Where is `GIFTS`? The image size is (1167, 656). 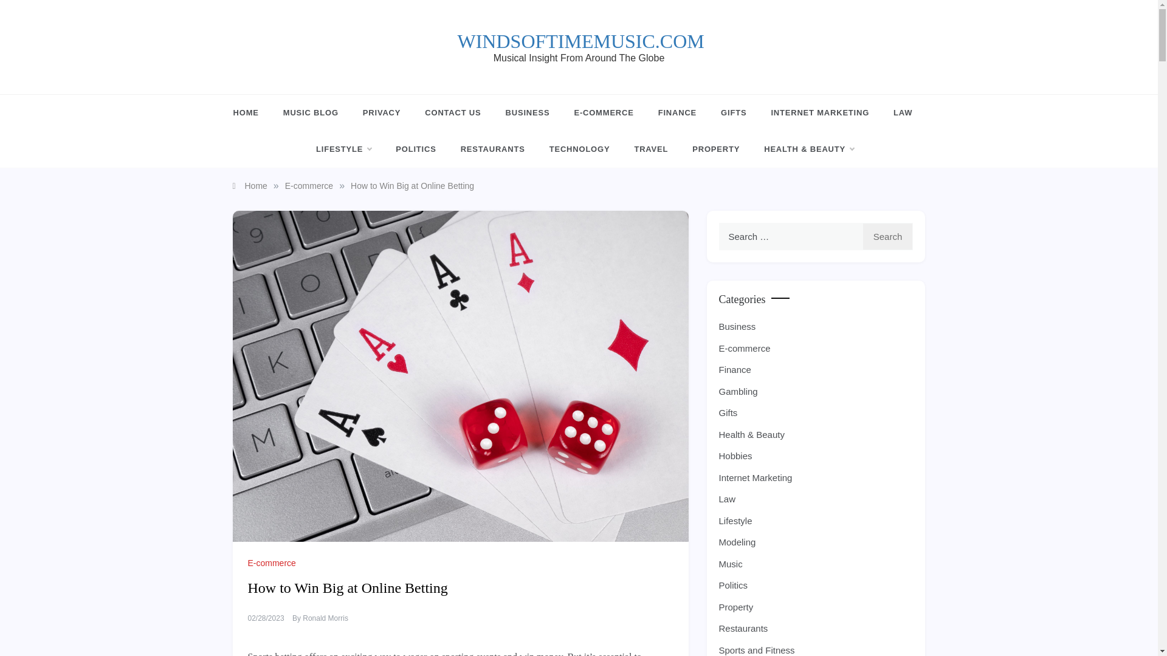
GIFTS is located at coordinates (733, 113).